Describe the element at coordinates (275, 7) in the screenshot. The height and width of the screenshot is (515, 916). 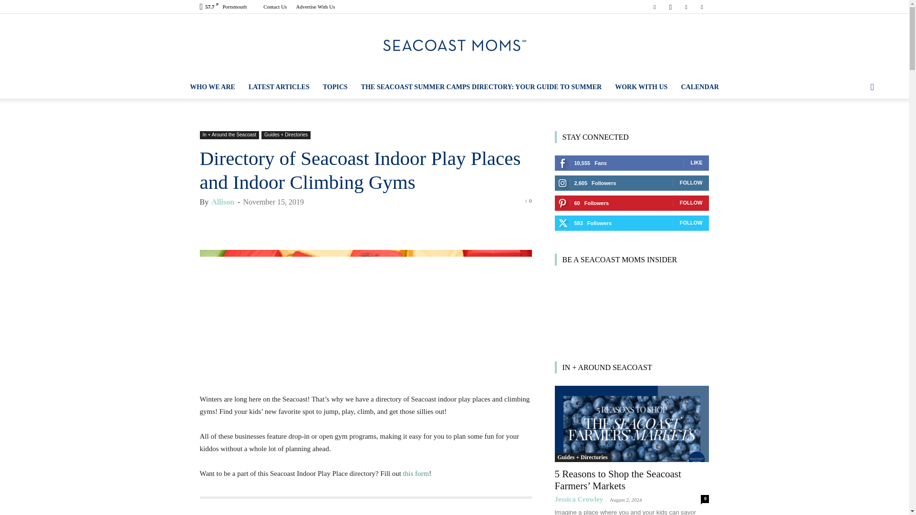
I see `Contact Us` at that location.